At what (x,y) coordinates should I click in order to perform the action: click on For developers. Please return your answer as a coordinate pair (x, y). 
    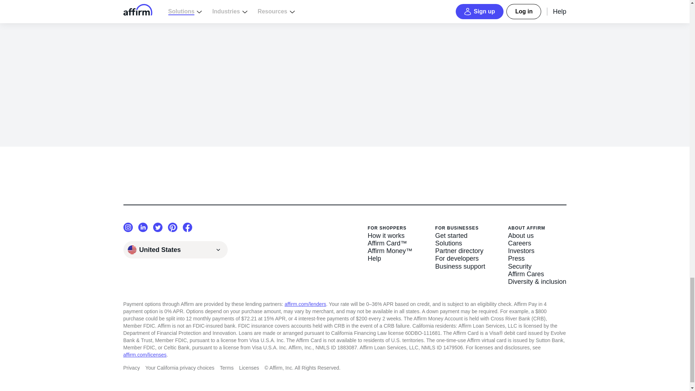
    Looking at the image, I should click on (460, 258).